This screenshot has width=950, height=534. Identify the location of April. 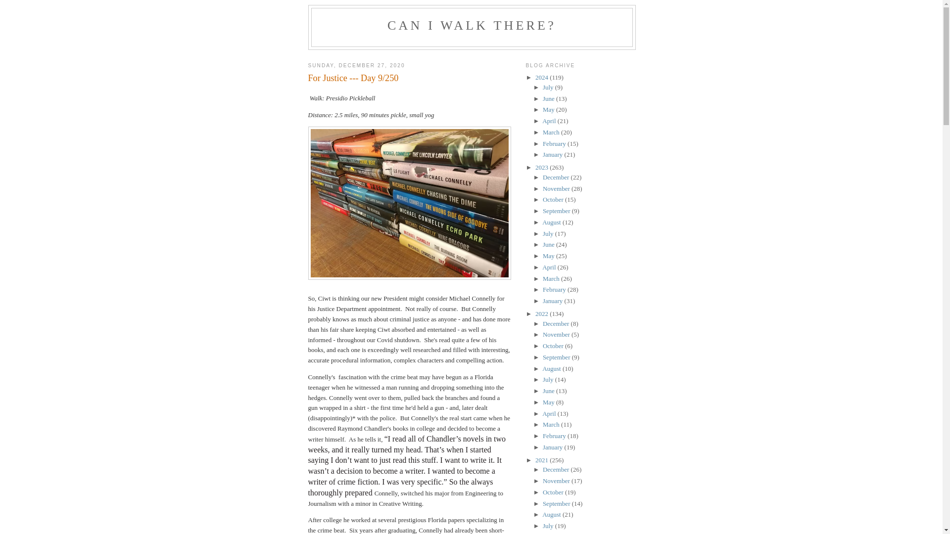
(550, 121).